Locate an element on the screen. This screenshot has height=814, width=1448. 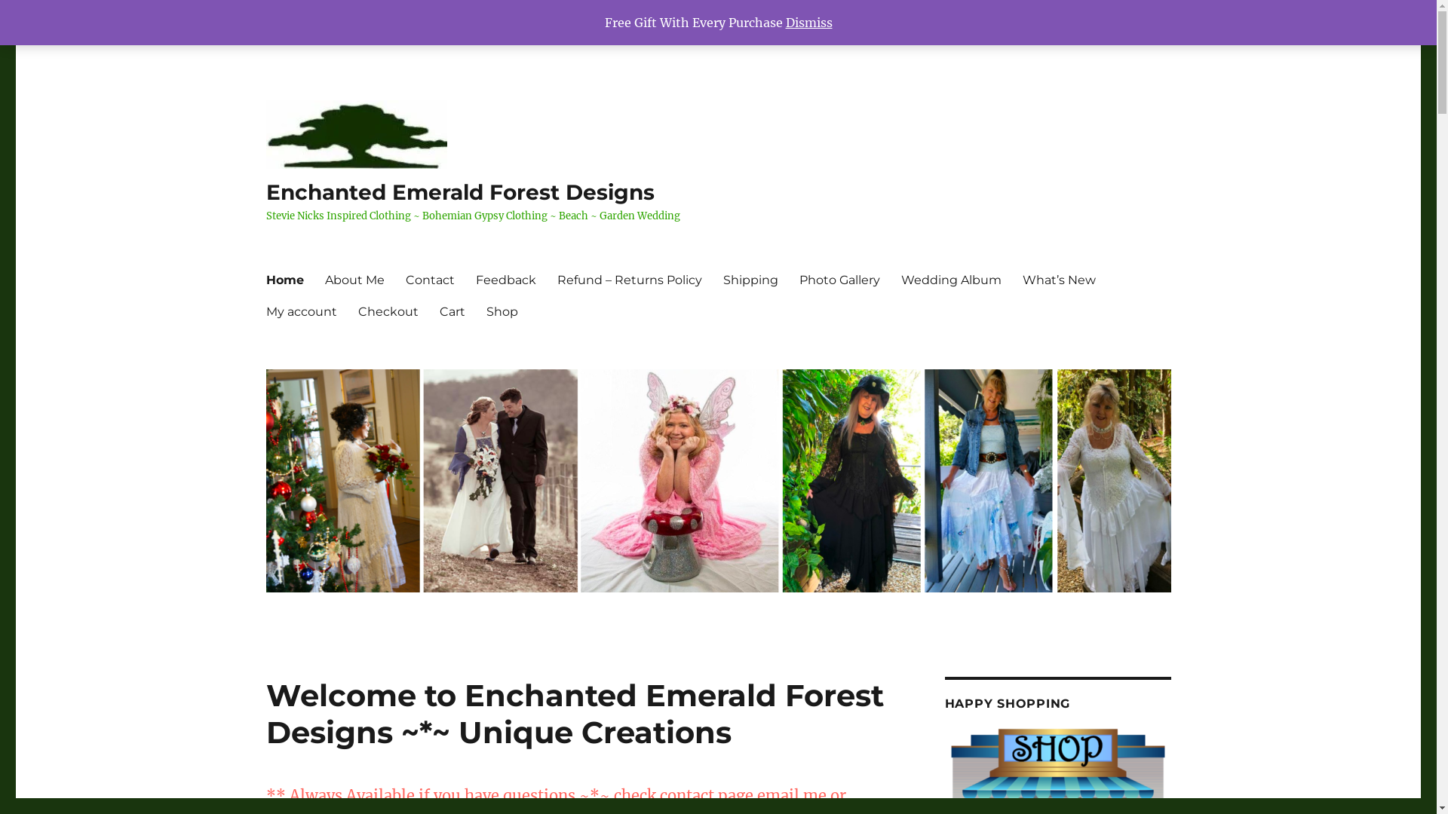
Contact is located at coordinates (430, 280).